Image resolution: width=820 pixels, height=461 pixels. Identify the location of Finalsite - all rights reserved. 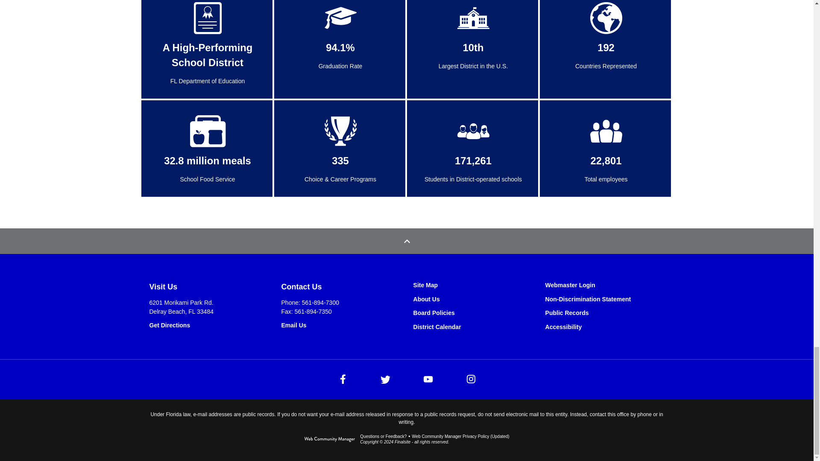
(330, 441).